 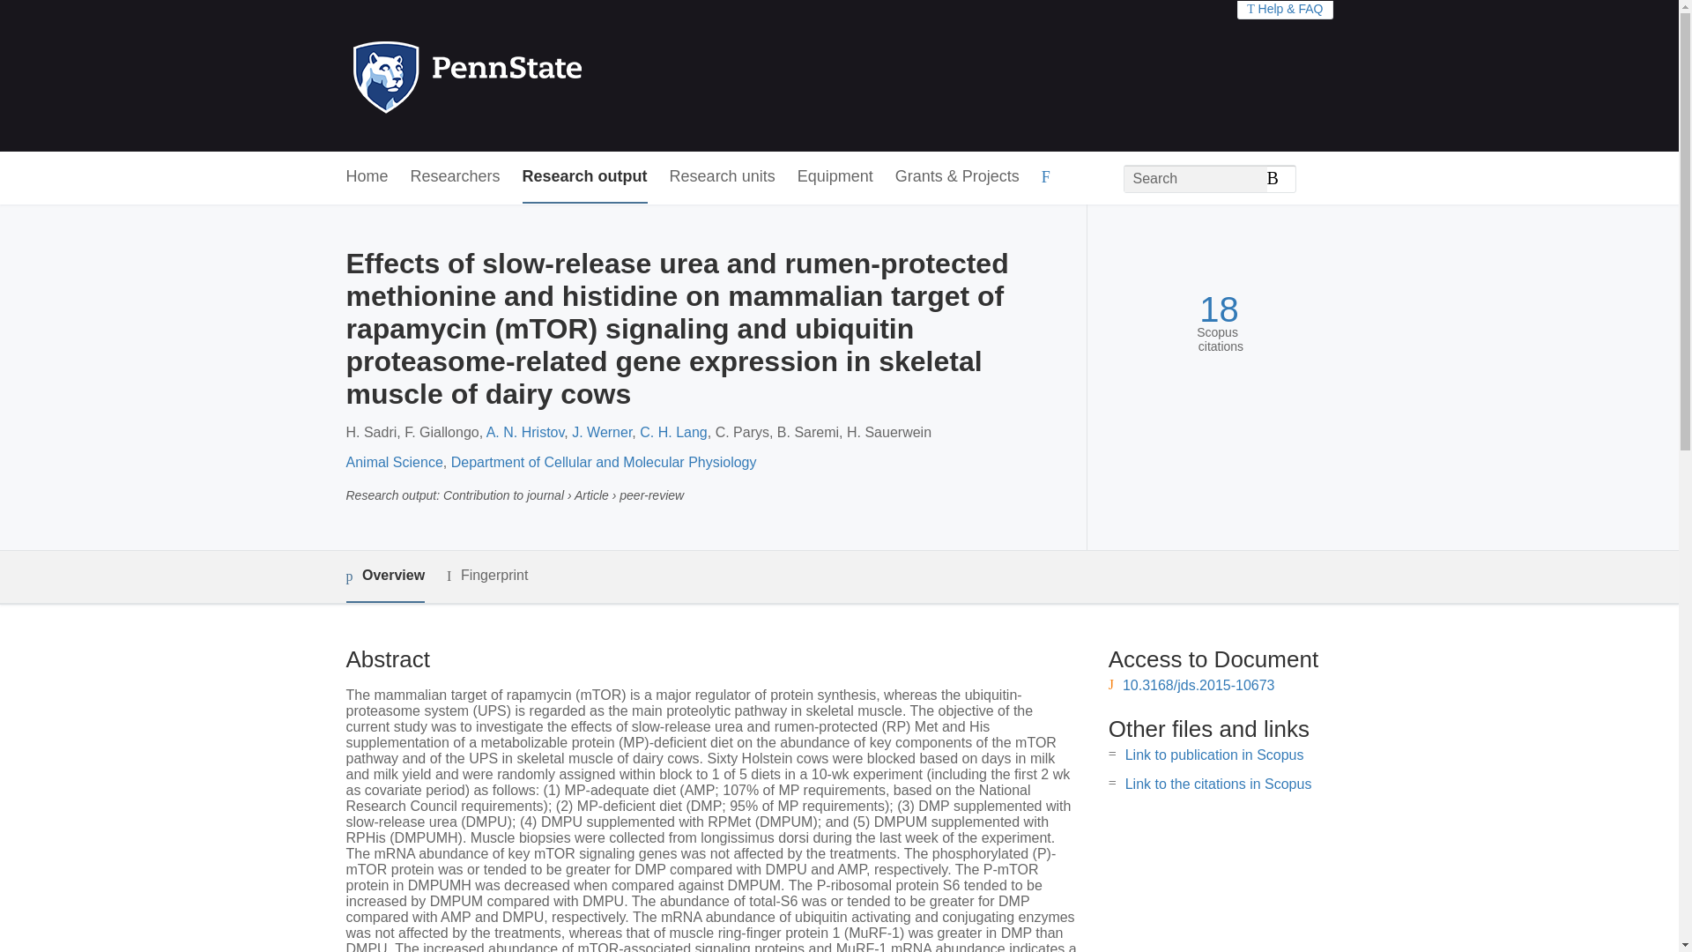 What do you see at coordinates (585, 177) in the screenshot?
I see `Research output` at bounding box center [585, 177].